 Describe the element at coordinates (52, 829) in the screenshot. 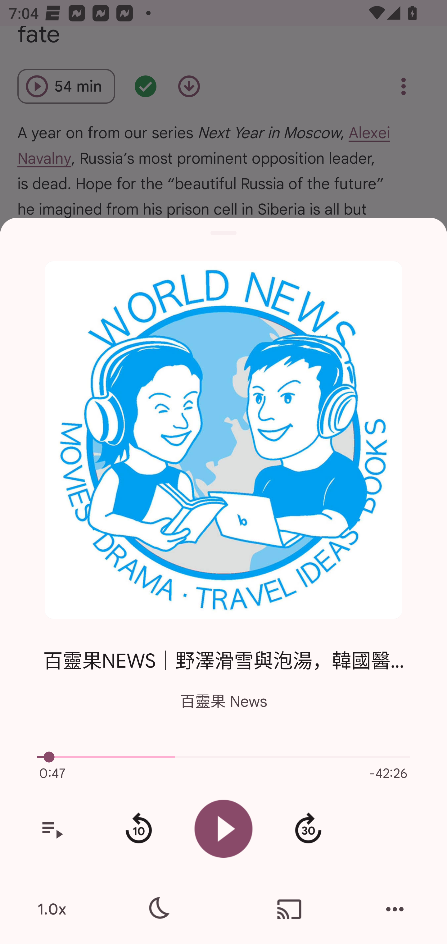

I see `View your queue` at that location.